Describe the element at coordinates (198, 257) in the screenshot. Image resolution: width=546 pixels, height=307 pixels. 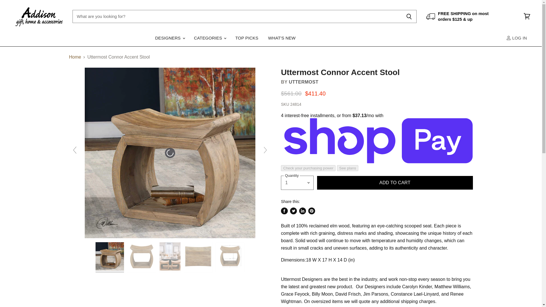
I see `Uttermost Furniture Uttermost Connor Accent Stool` at that location.